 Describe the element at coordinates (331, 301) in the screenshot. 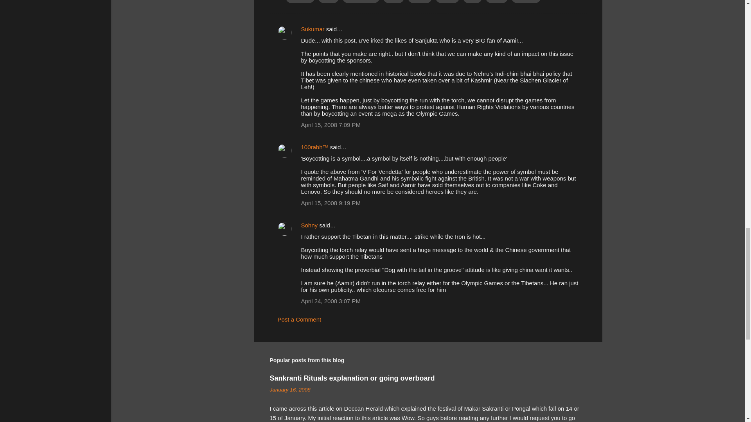

I see `April 24, 2008 3:07 PM` at that location.